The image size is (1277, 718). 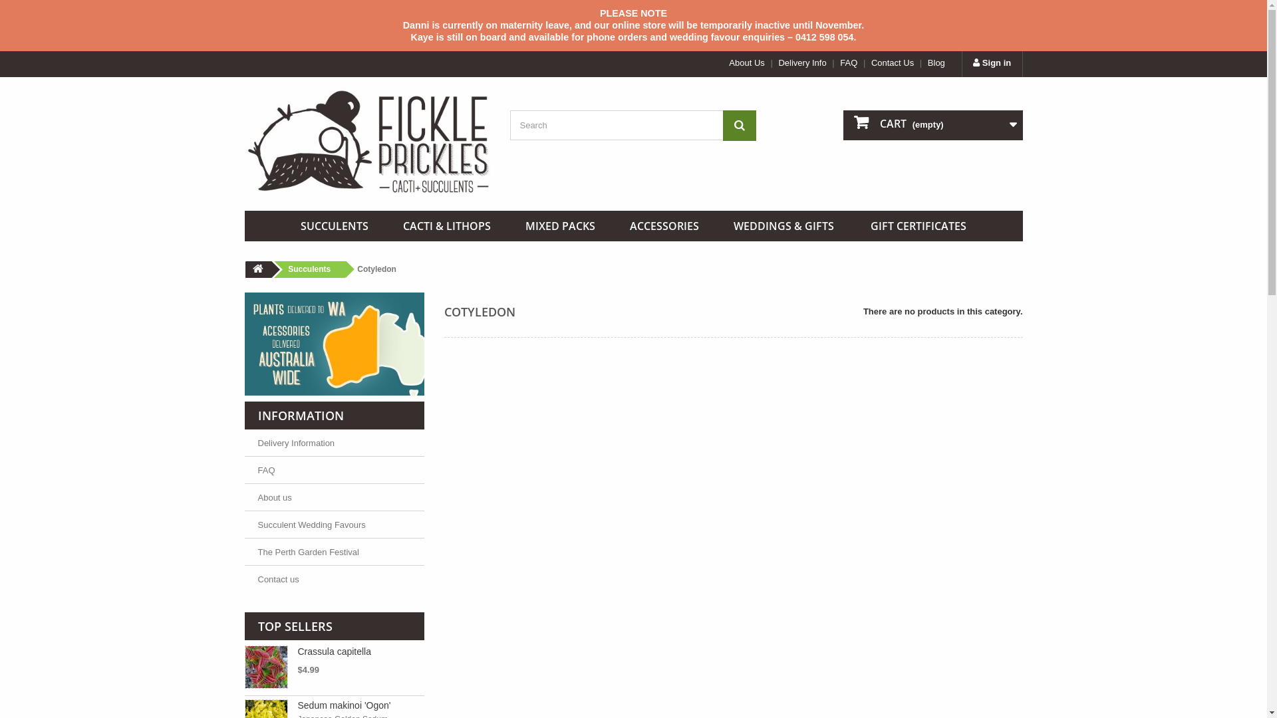 I want to click on FAQ, so click(x=849, y=62).